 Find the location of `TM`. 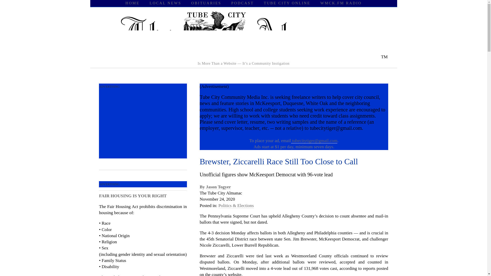

TM is located at coordinates (243, 57).